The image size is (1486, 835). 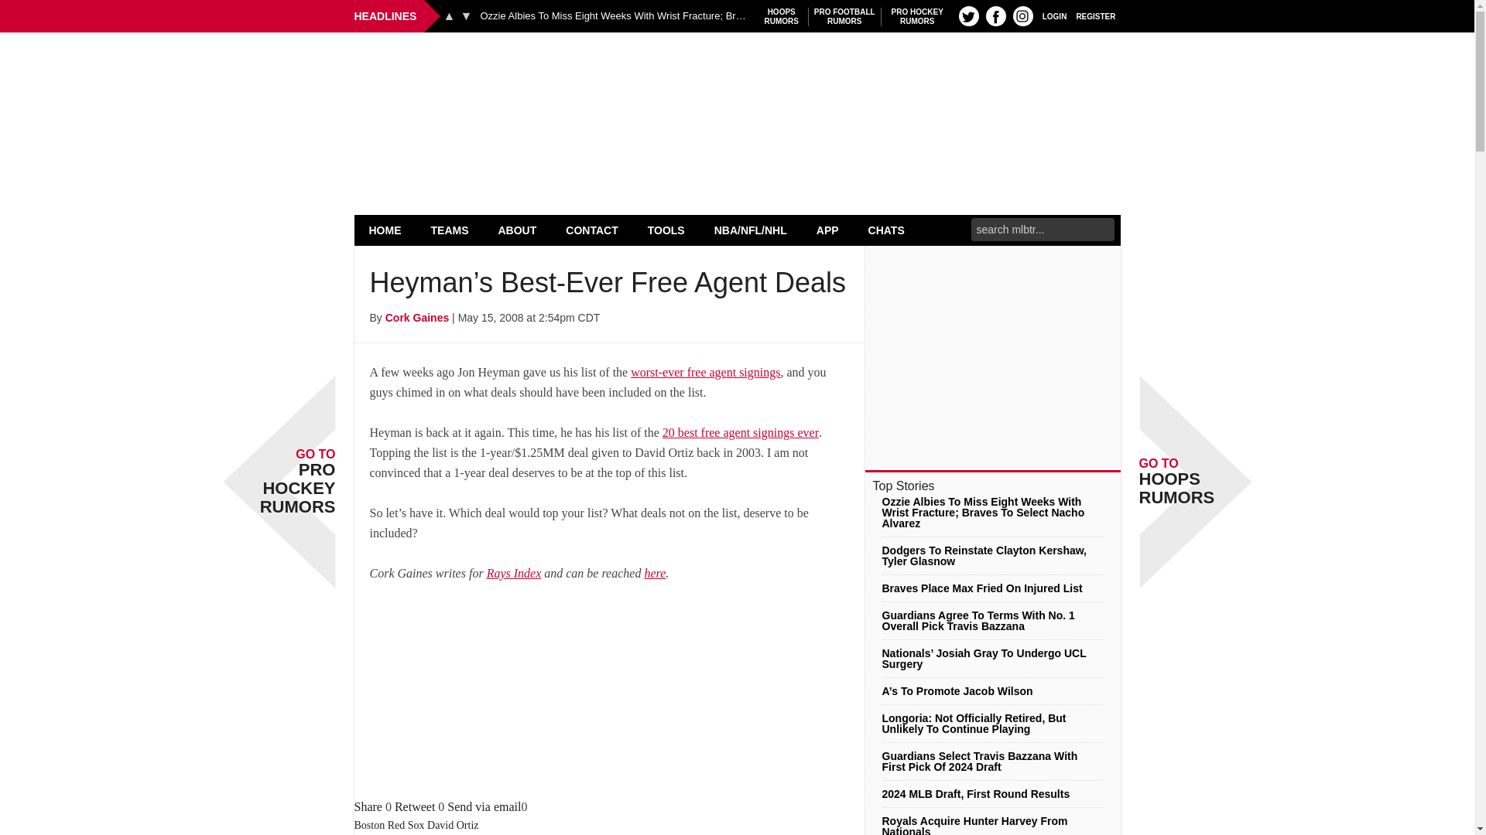 What do you see at coordinates (737, 71) in the screenshot?
I see `MLB Trade Rumors` at bounding box center [737, 71].